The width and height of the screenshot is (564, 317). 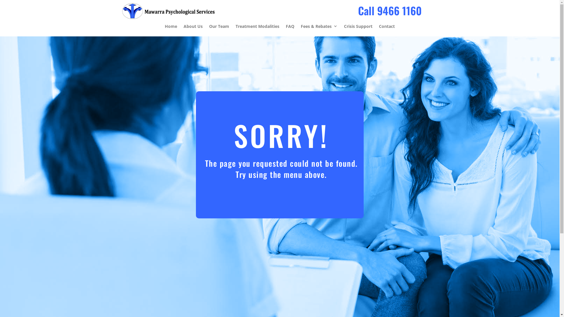 What do you see at coordinates (171, 28) in the screenshot?
I see `Home` at bounding box center [171, 28].